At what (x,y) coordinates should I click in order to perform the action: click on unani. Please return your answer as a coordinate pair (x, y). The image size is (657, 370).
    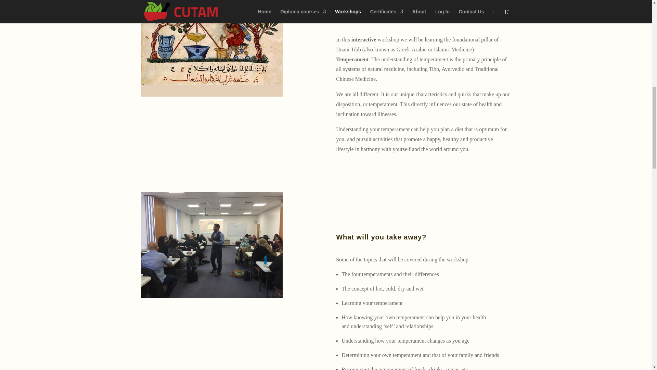
    Looking at the image, I should click on (211, 48).